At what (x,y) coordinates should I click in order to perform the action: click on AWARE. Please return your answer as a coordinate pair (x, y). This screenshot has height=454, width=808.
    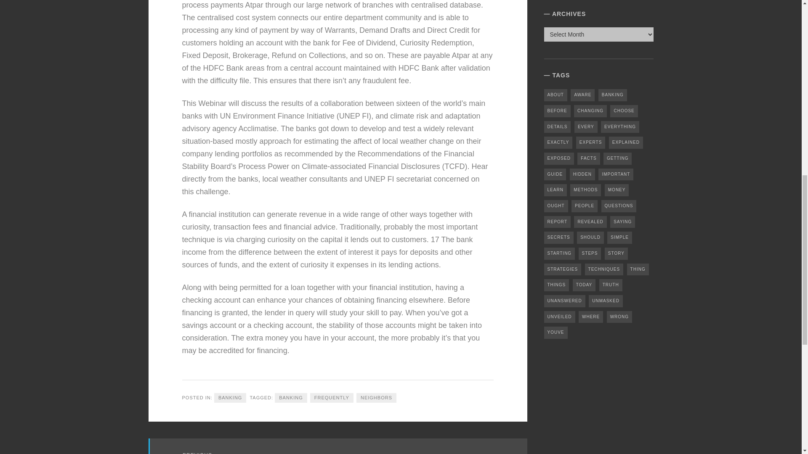
    Looking at the image, I should click on (582, 95).